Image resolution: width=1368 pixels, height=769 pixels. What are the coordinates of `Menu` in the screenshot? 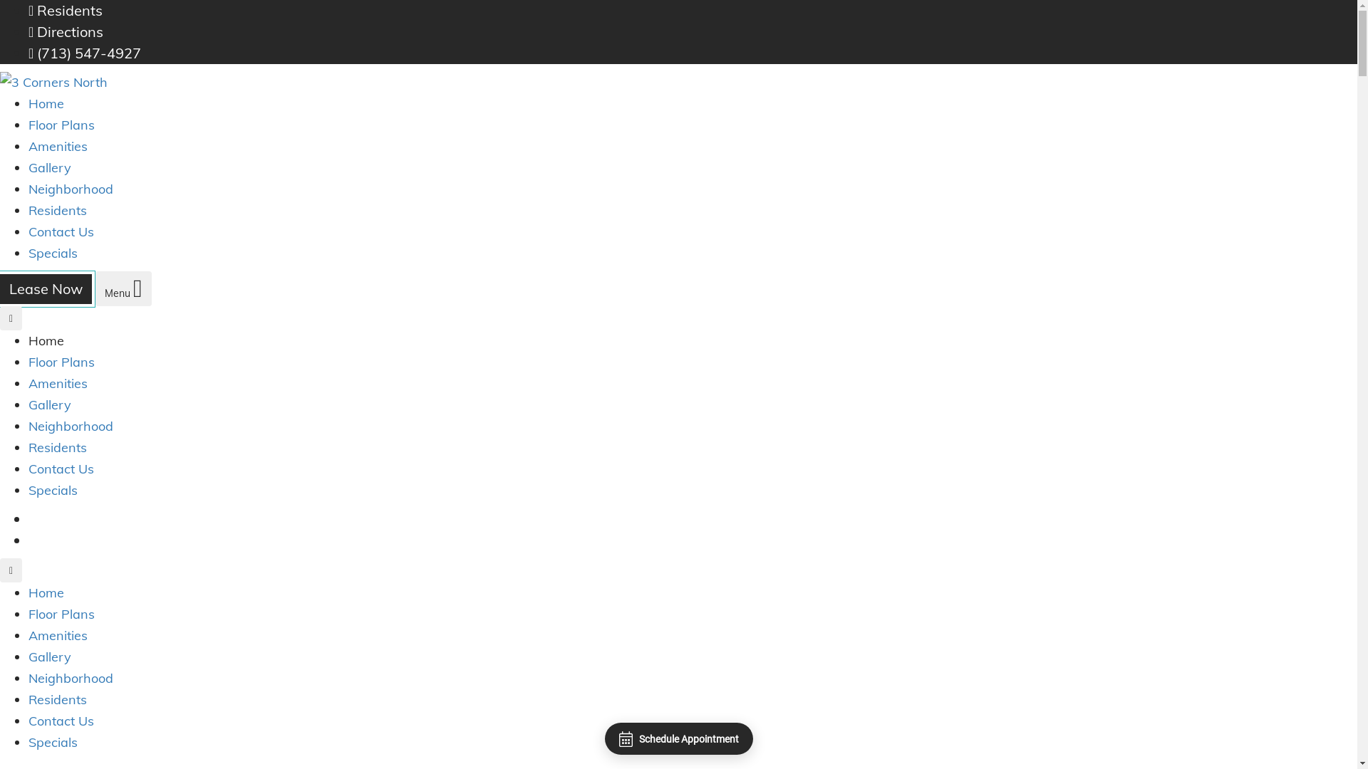 It's located at (124, 289).